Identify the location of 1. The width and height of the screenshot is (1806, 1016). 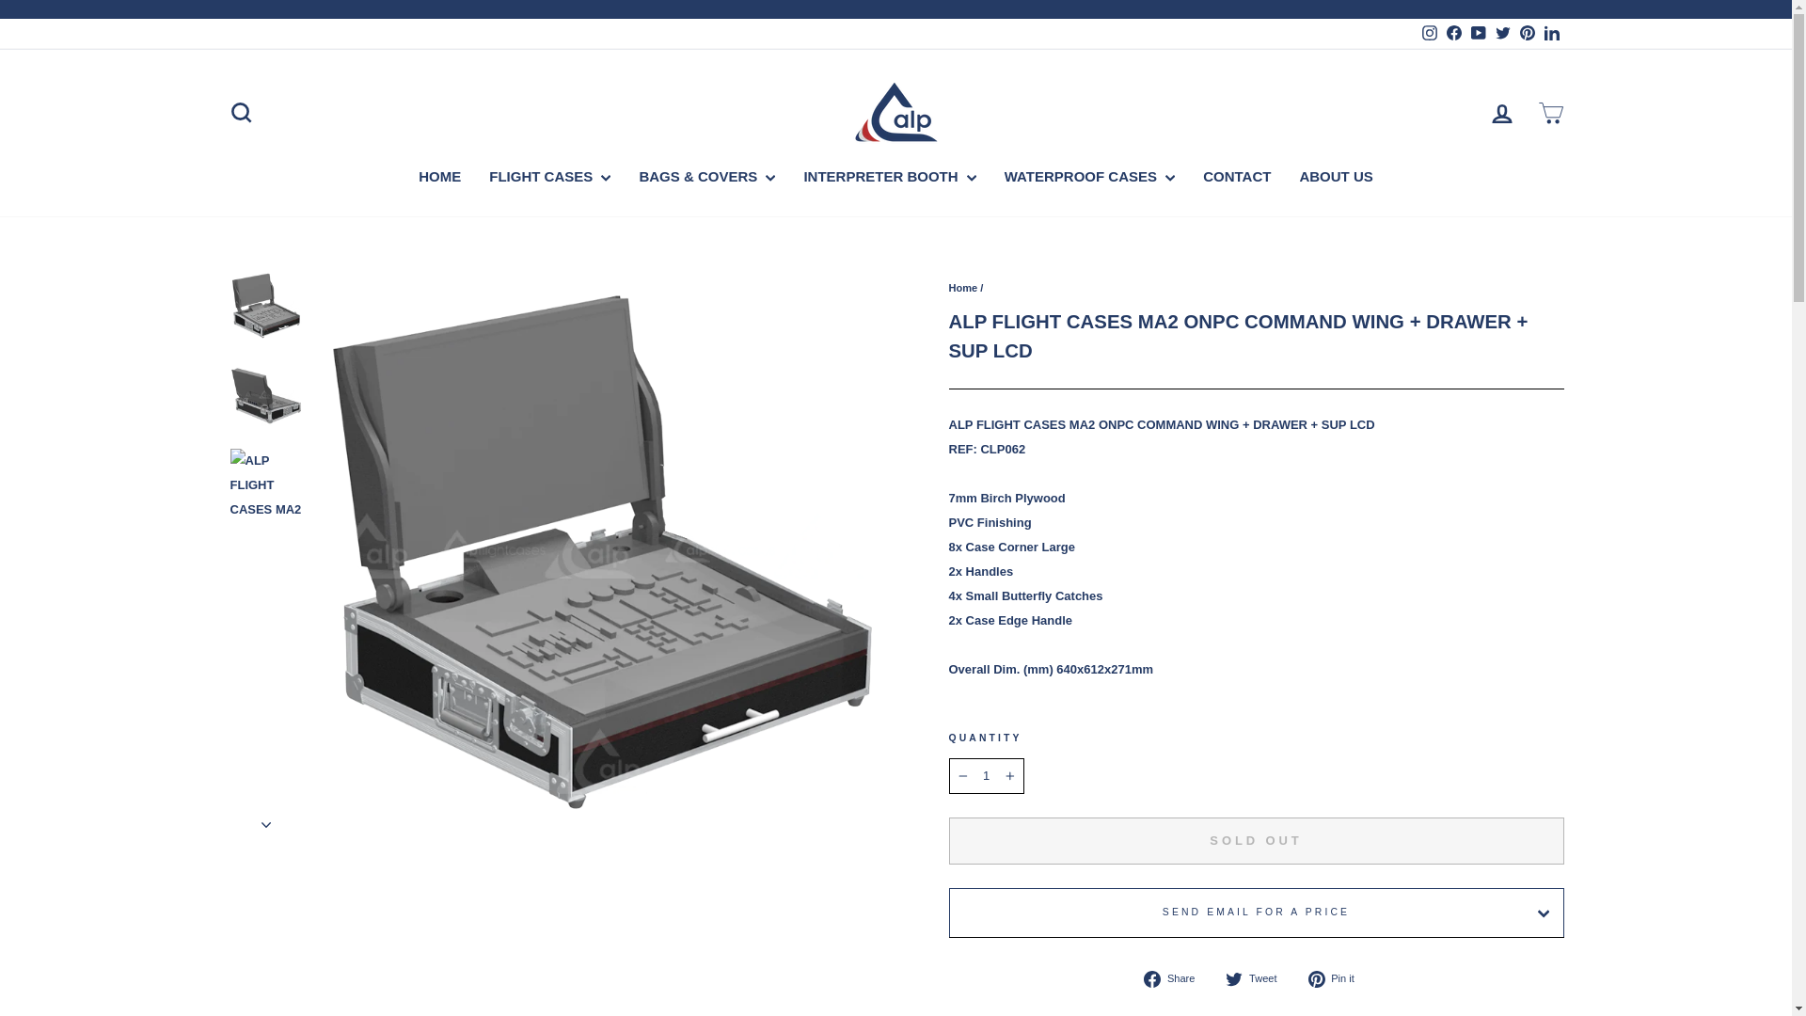
(986, 775).